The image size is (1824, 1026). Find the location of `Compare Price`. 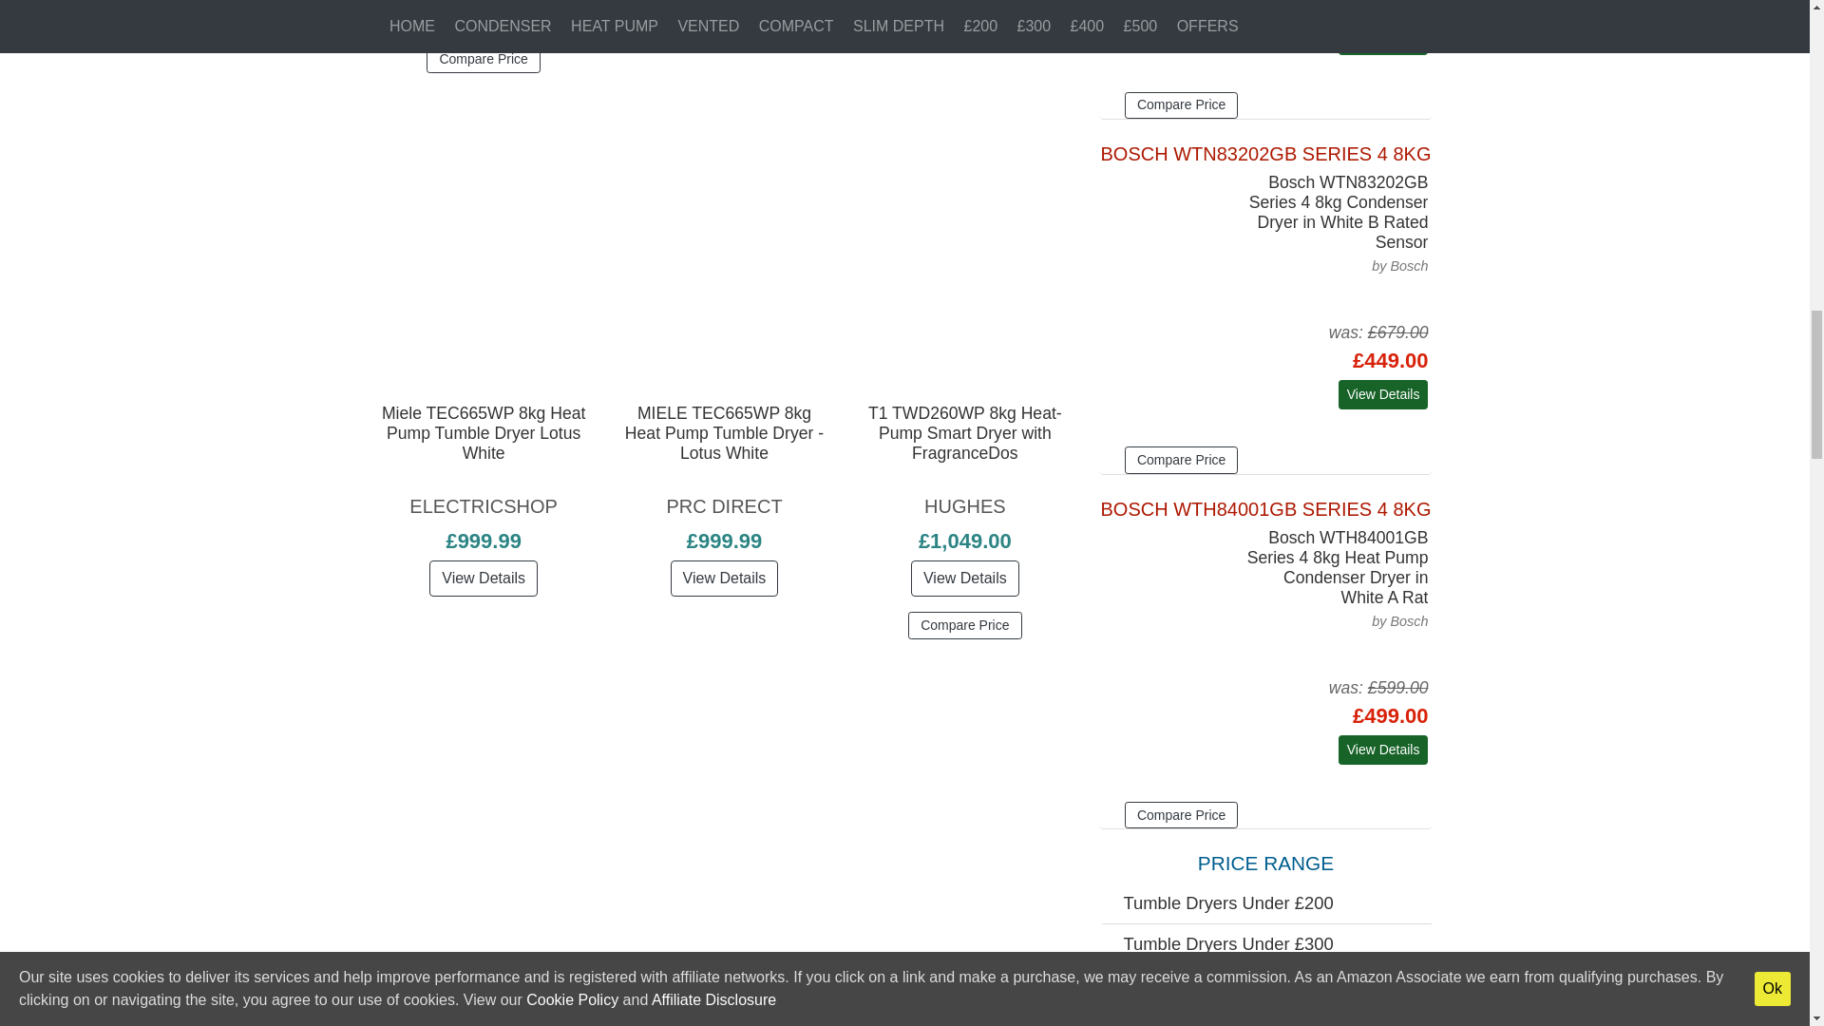

Compare Price is located at coordinates (483, 59).